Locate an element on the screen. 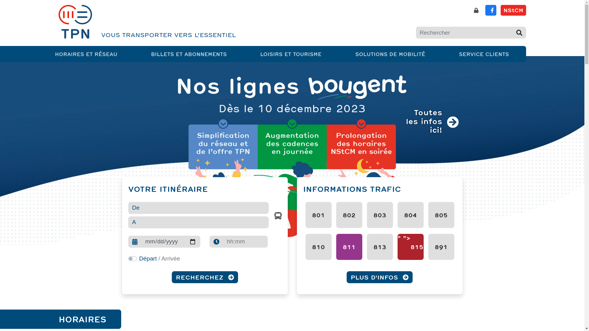 This screenshot has height=331, width=589. PLUS D'INFOS is located at coordinates (380, 277).